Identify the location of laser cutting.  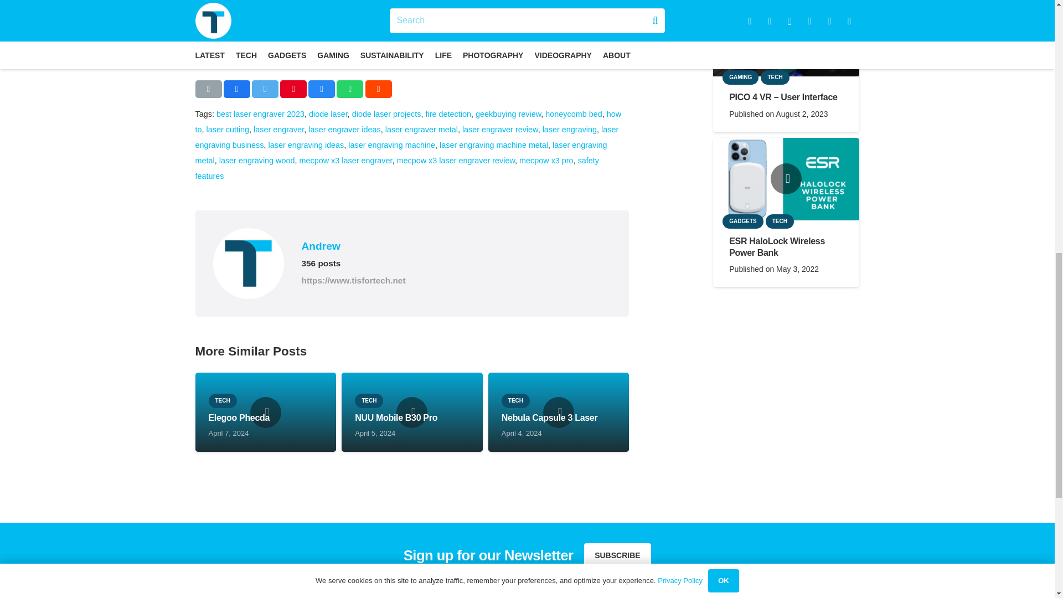
(228, 129).